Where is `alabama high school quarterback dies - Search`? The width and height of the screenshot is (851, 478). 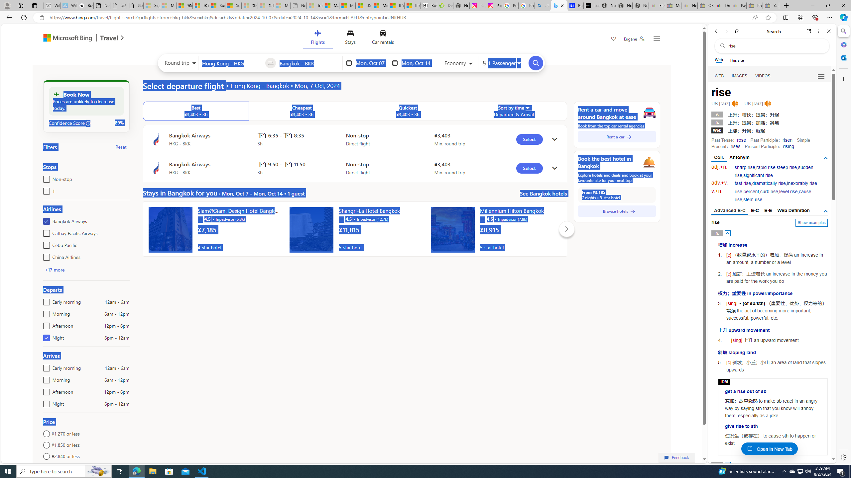 alabama high school quarterback dies - Search is located at coordinates (543, 6).